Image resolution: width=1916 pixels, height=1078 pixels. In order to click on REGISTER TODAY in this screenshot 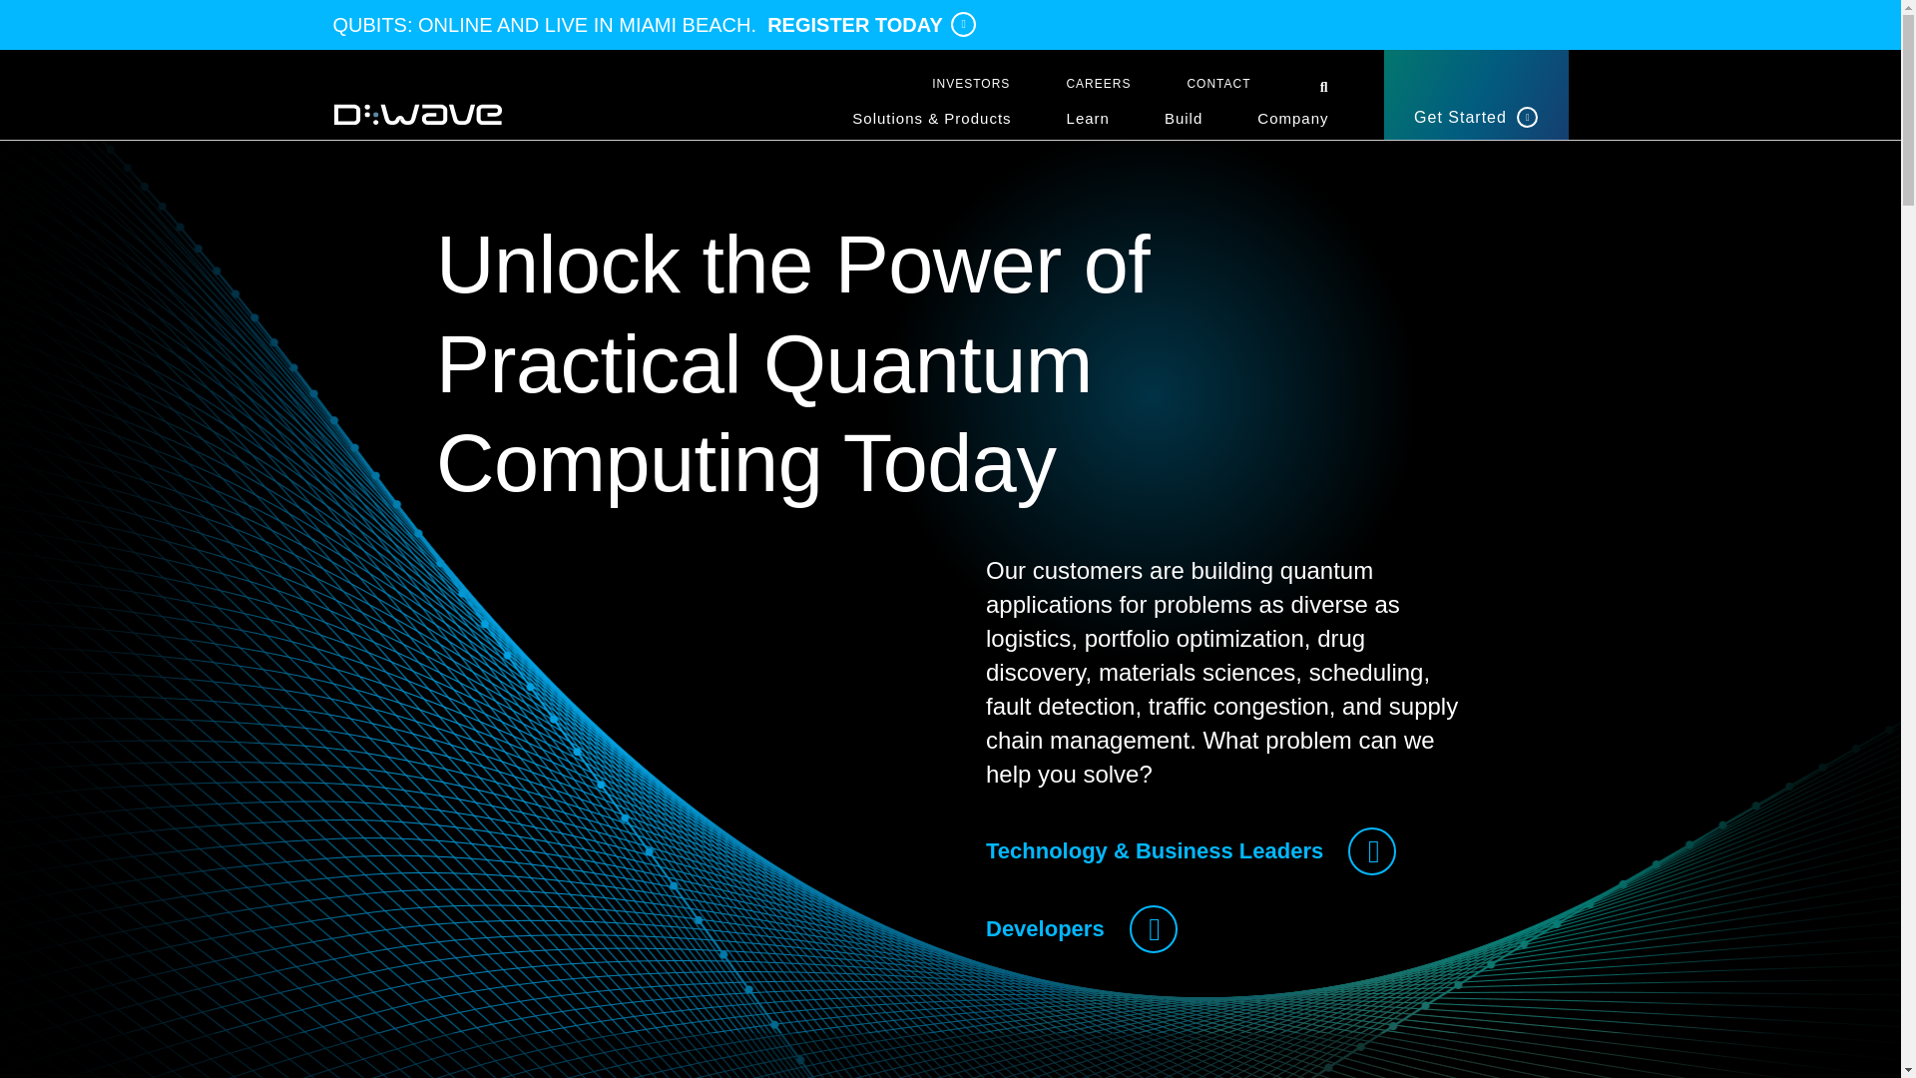, I will do `click(871, 24)`.